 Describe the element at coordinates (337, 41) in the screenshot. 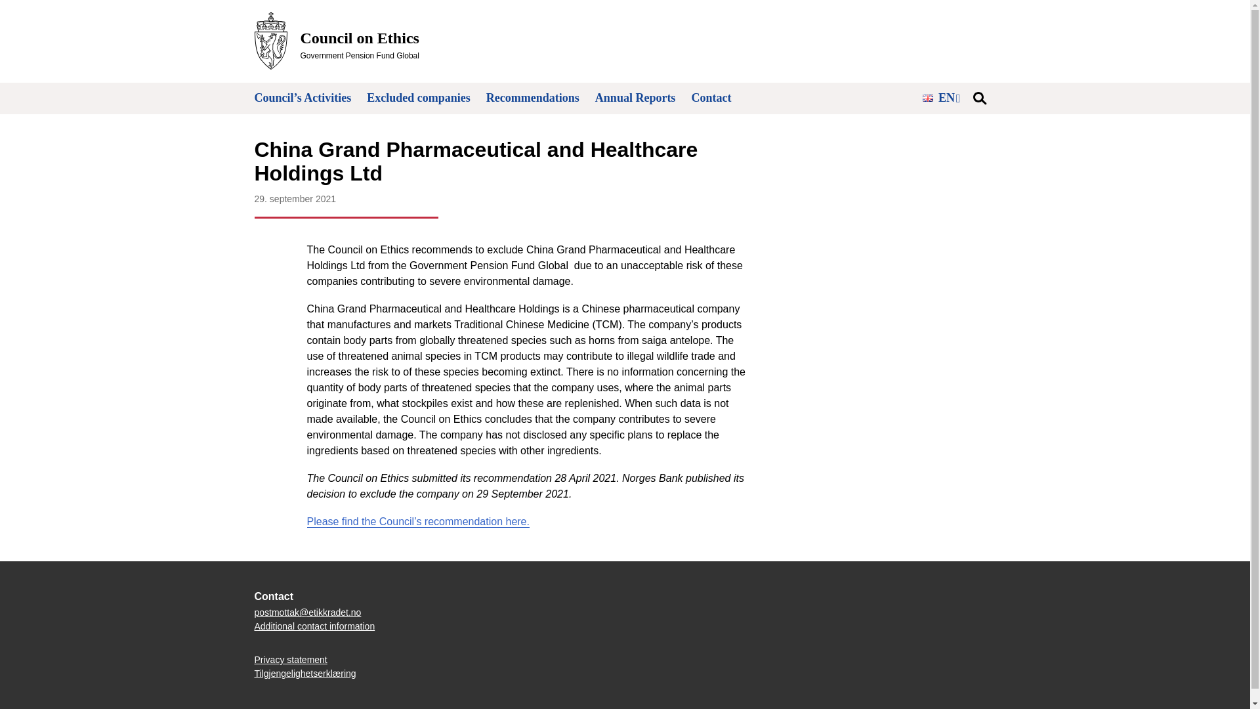

I see `EN` at that location.